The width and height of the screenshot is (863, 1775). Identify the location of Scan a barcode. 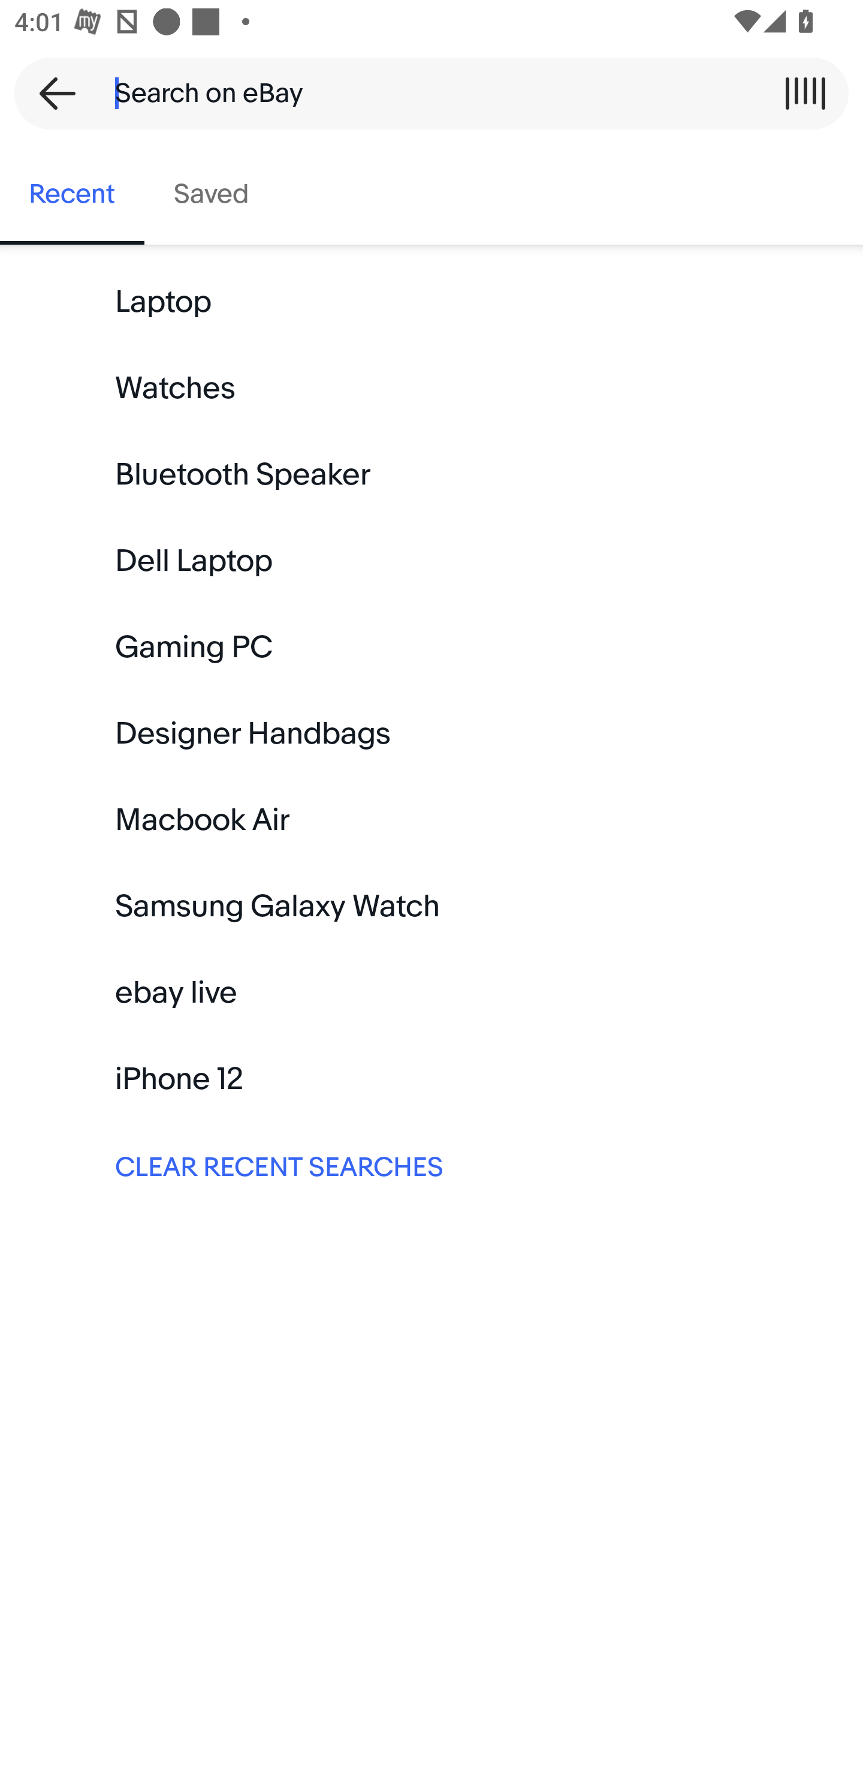
(805, 93).